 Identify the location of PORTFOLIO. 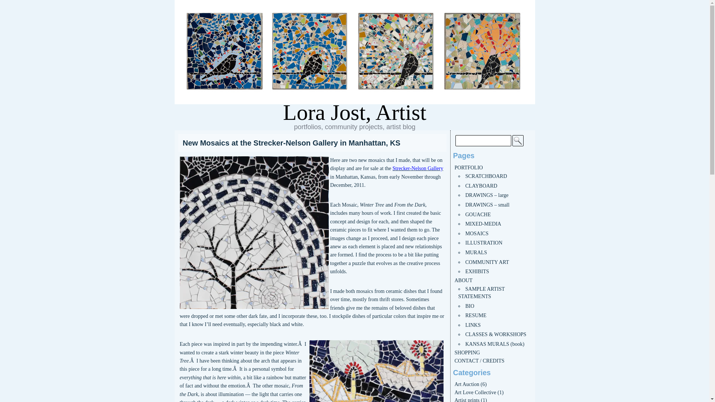
(468, 167).